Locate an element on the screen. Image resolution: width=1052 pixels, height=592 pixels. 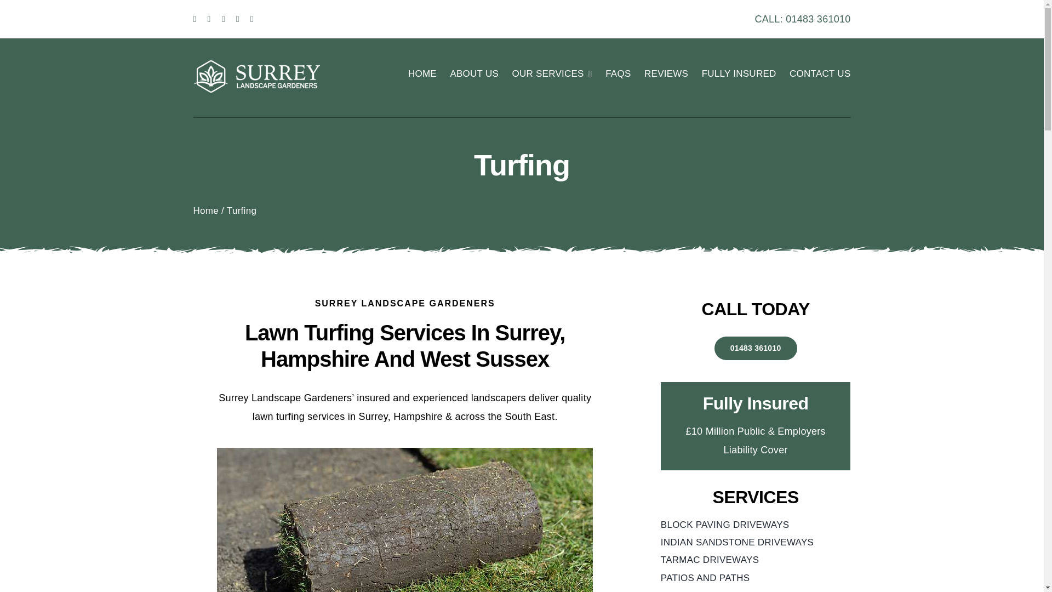
PATIOS AND PATHS is located at coordinates (756, 578).